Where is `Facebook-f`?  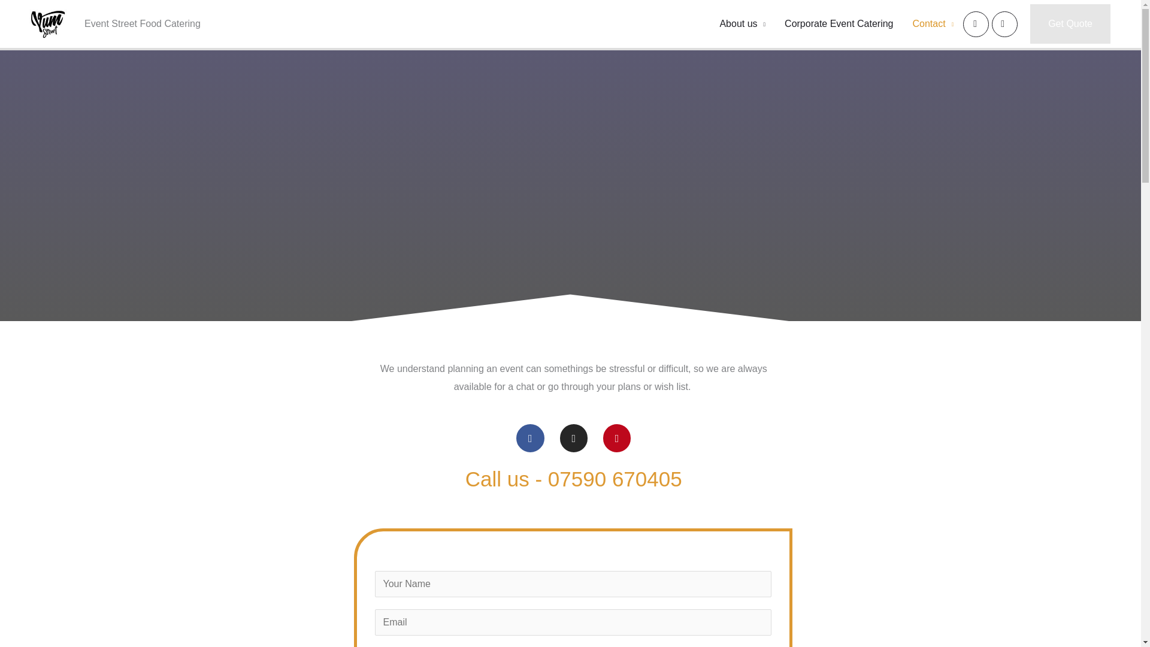
Facebook-f is located at coordinates (530, 438).